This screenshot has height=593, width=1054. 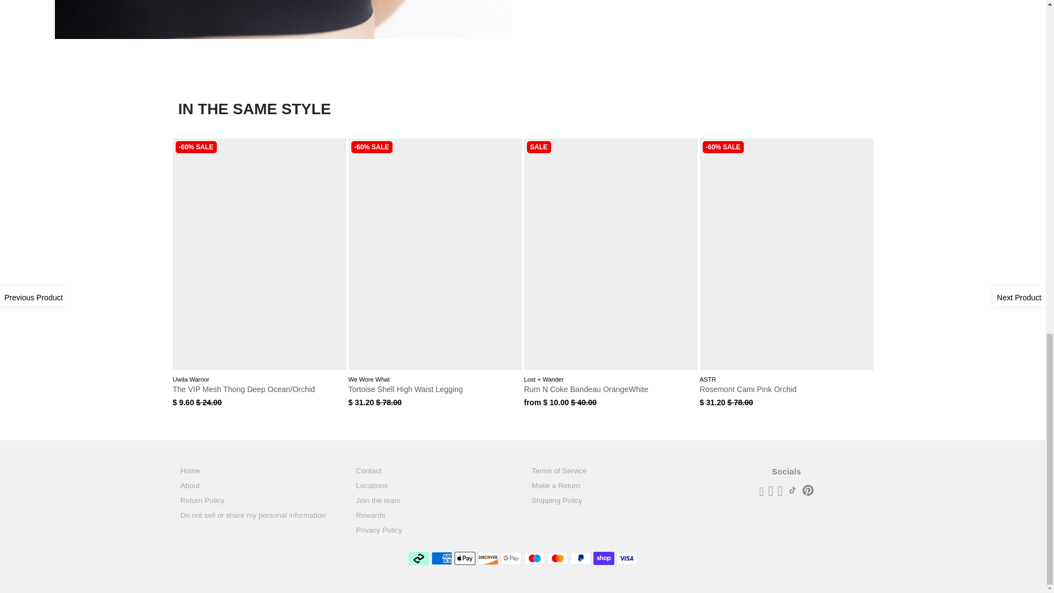 I want to click on Maestro, so click(x=534, y=558).